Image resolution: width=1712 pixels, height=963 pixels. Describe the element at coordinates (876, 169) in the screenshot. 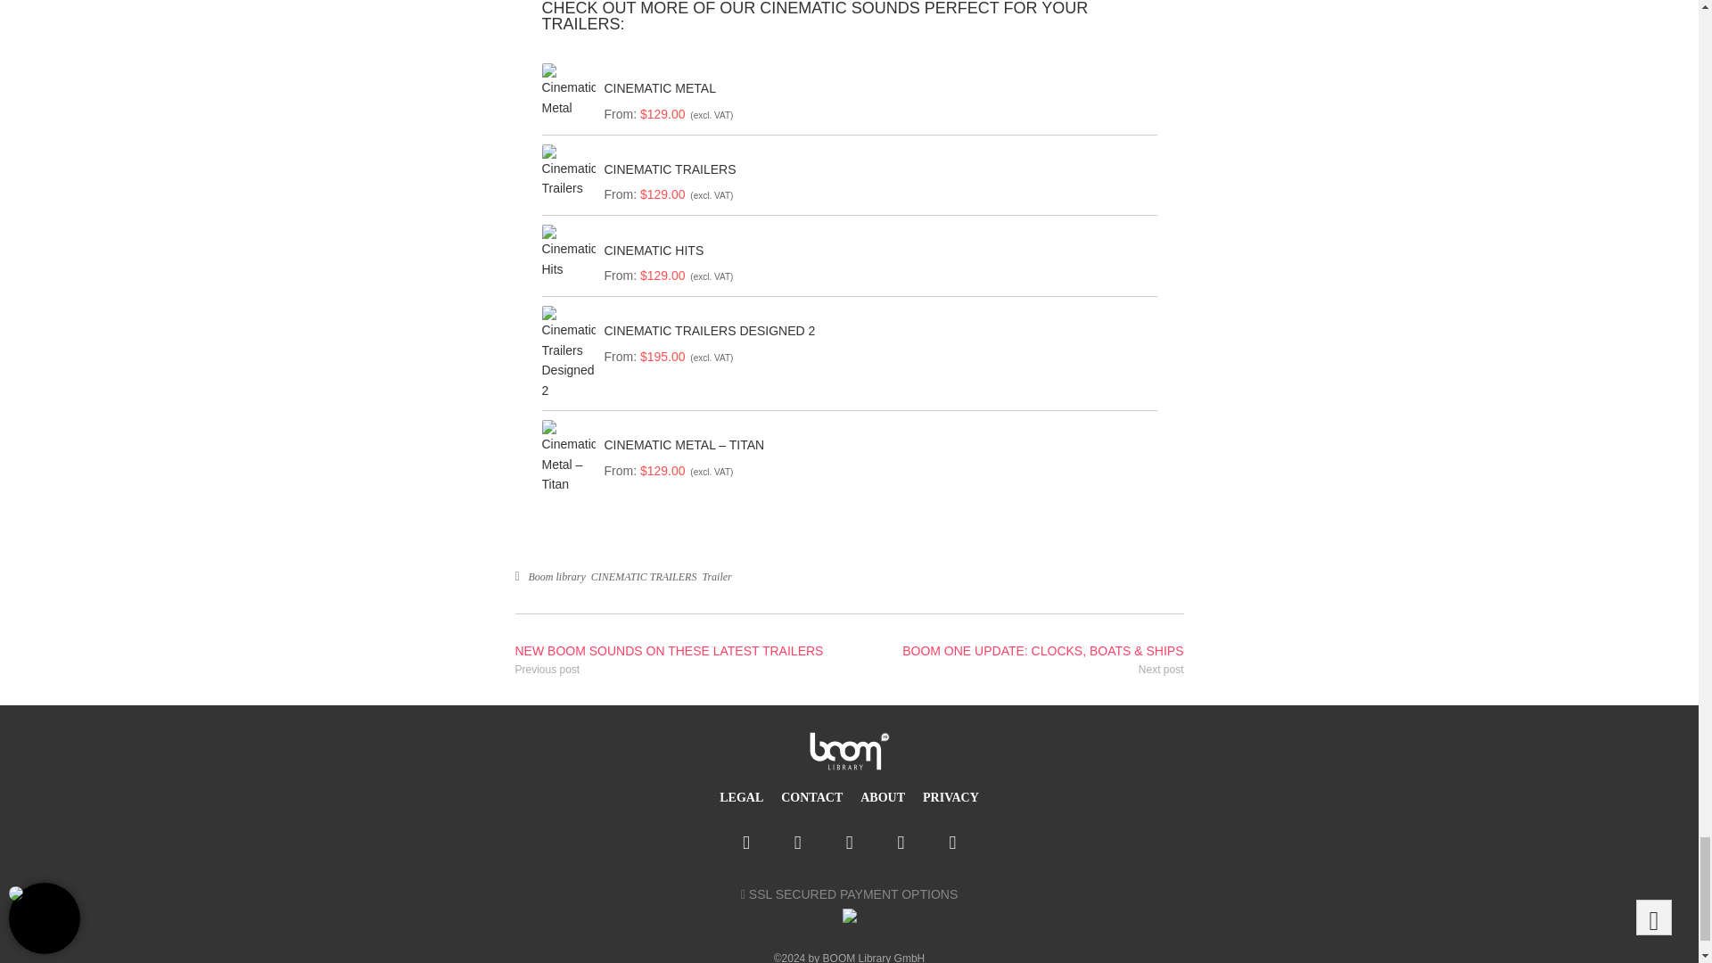

I see `CINEMATIC TRAILERS` at that location.